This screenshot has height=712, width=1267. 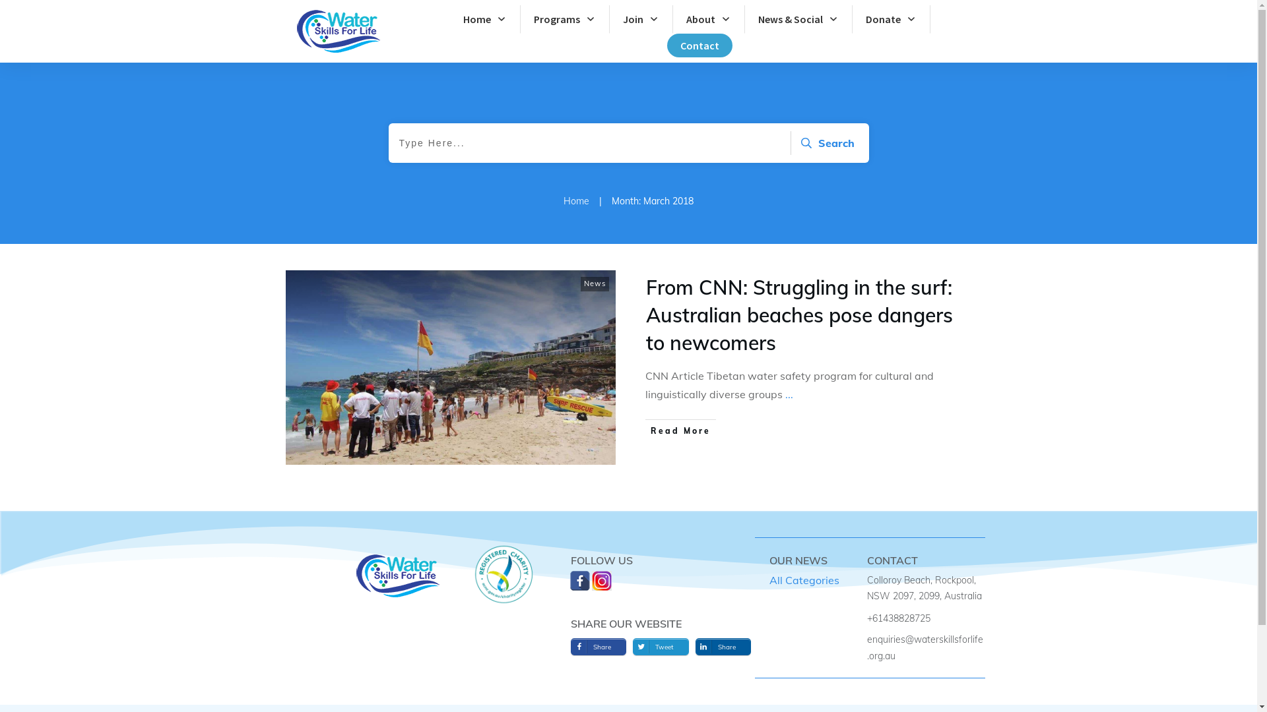 What do you see at coordinates (709, 19) in the screenshot?
I see `About` at bounding box center [709, 19].